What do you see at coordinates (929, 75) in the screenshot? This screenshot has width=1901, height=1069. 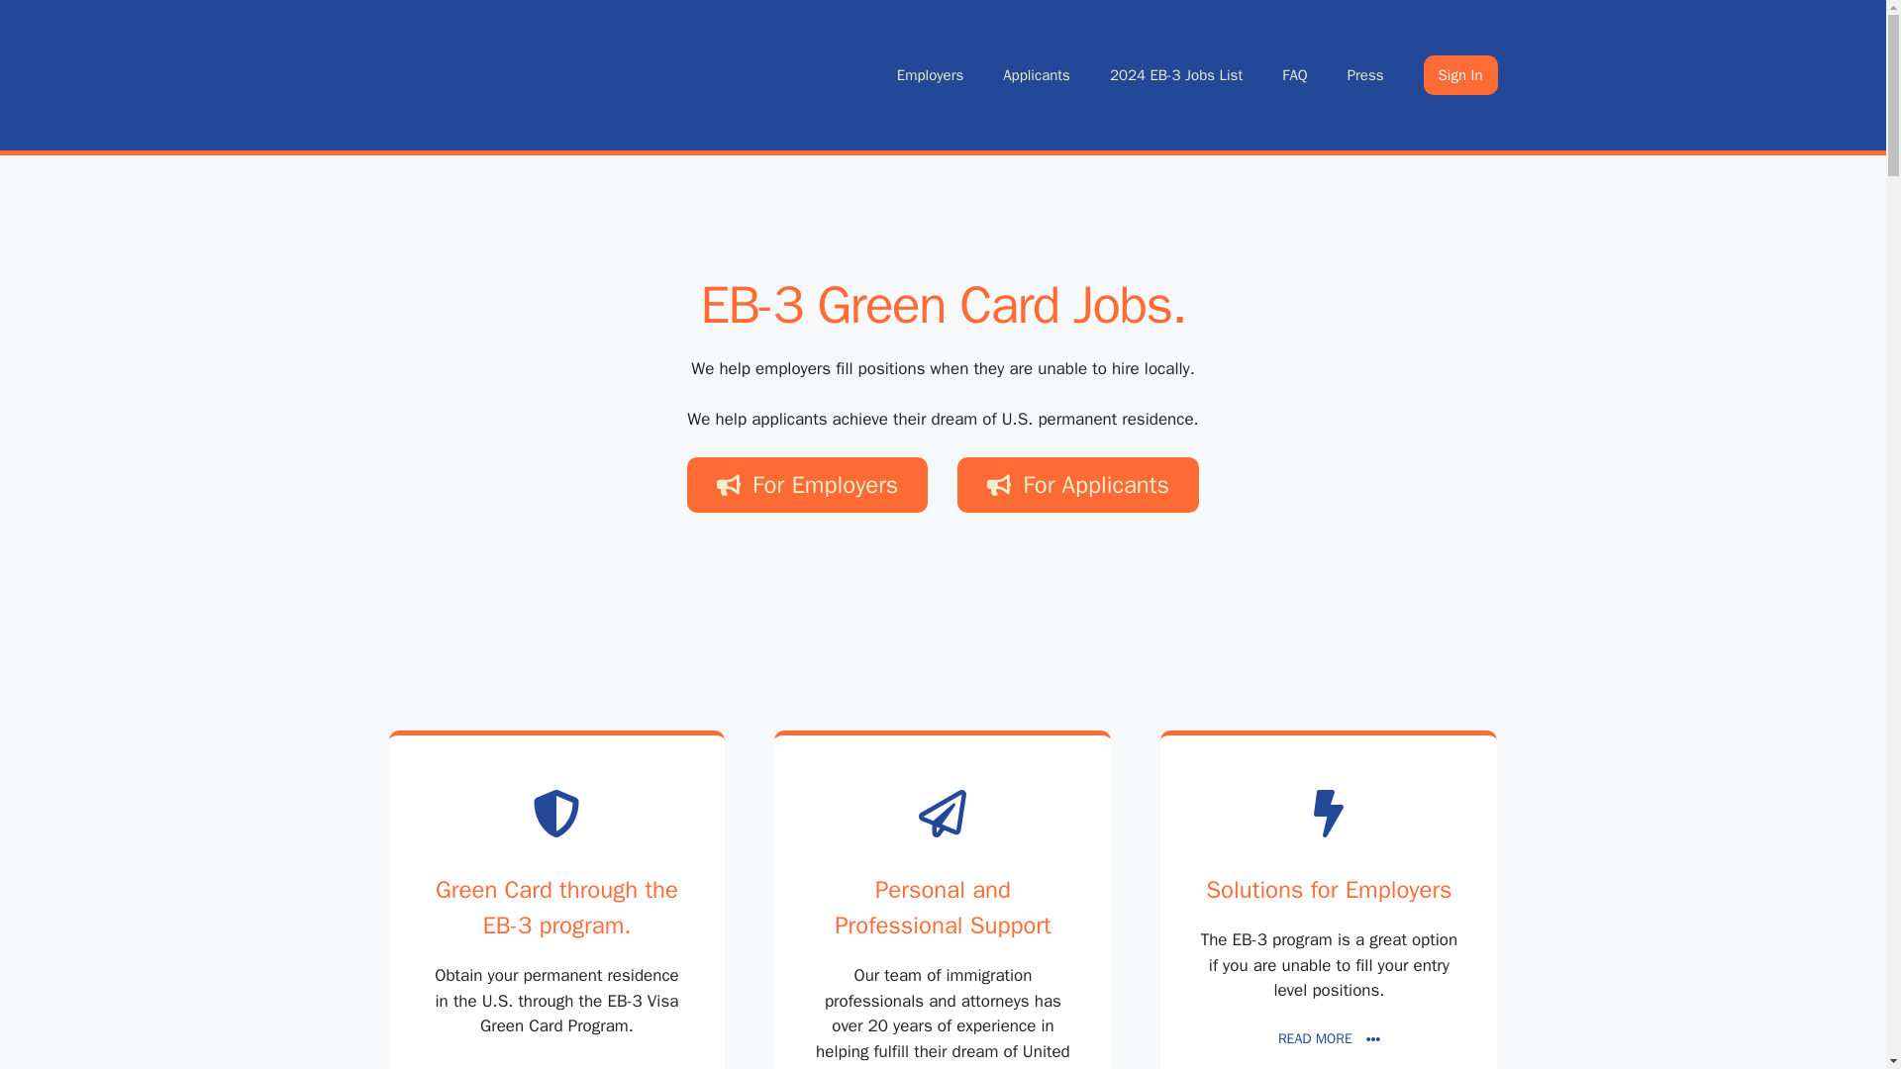 I see `Employers` at bounding box center [929, 75].